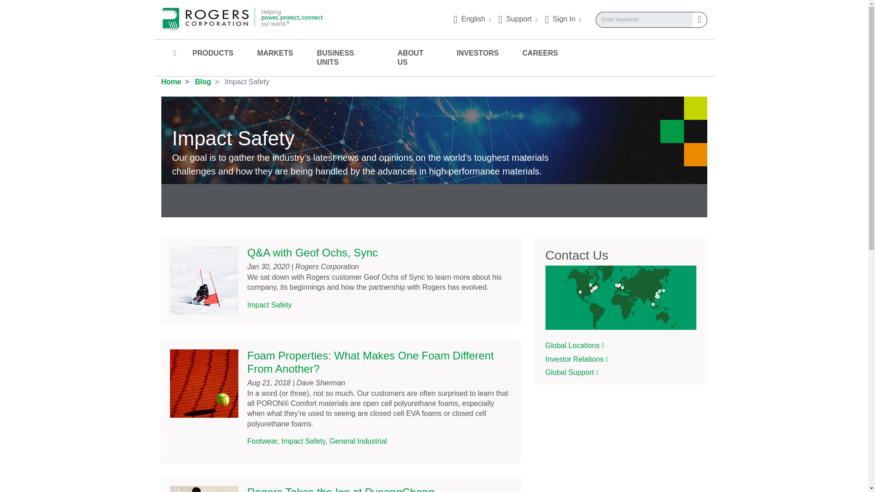  What do you see at coordinates (563, 19) in the screenshot?
I see `Sign In` at bounding box center [563, 19].